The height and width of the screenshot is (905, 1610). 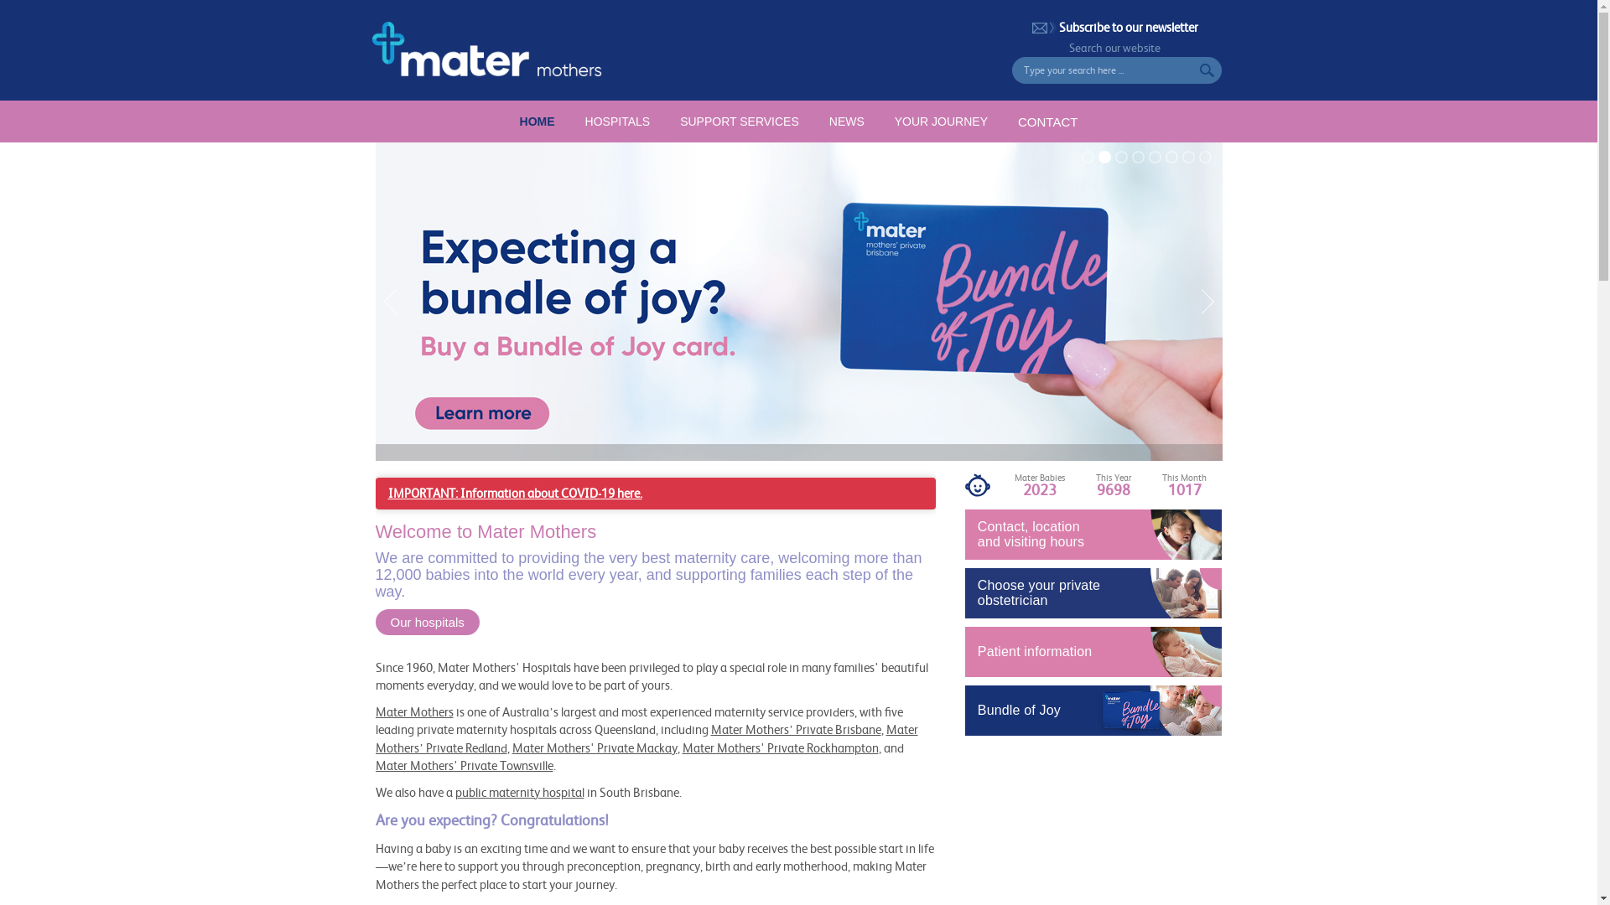 I want to click on public maternity hospital, so click(x=519, y=793).